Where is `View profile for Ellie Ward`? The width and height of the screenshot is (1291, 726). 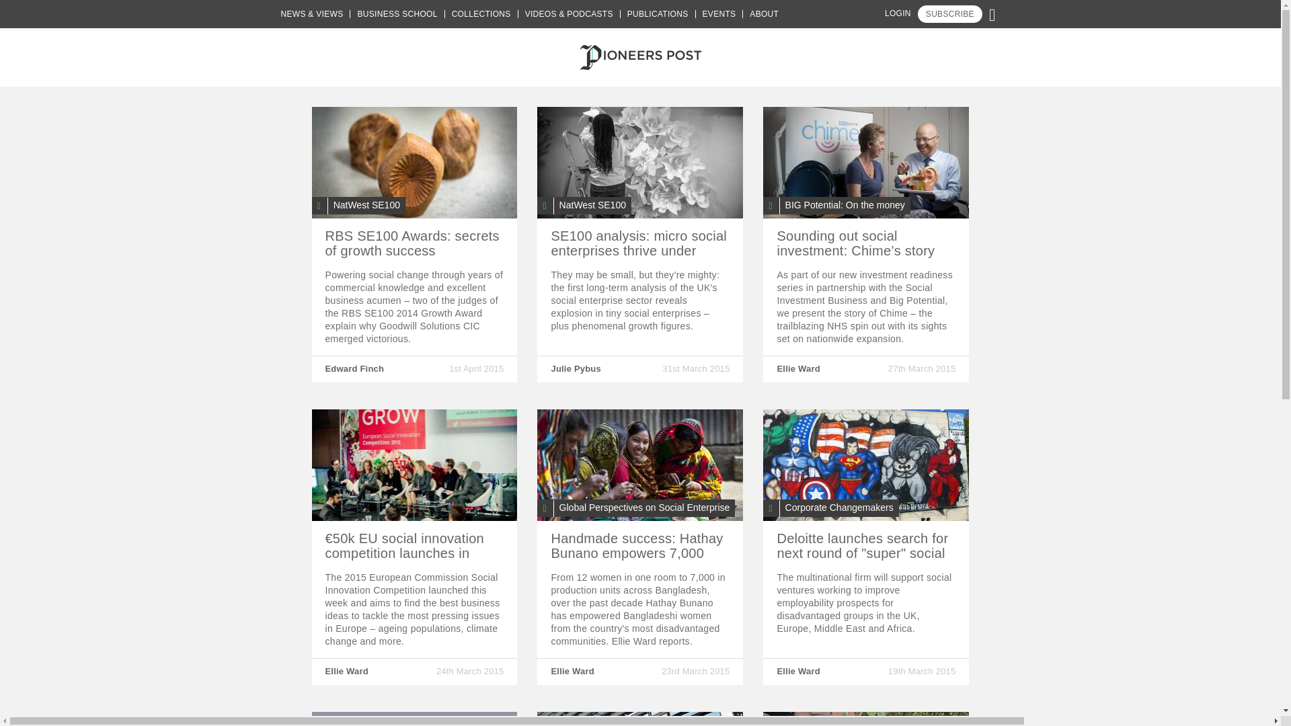
View profile for Ellie Ward is located at coordinates (798, 368).